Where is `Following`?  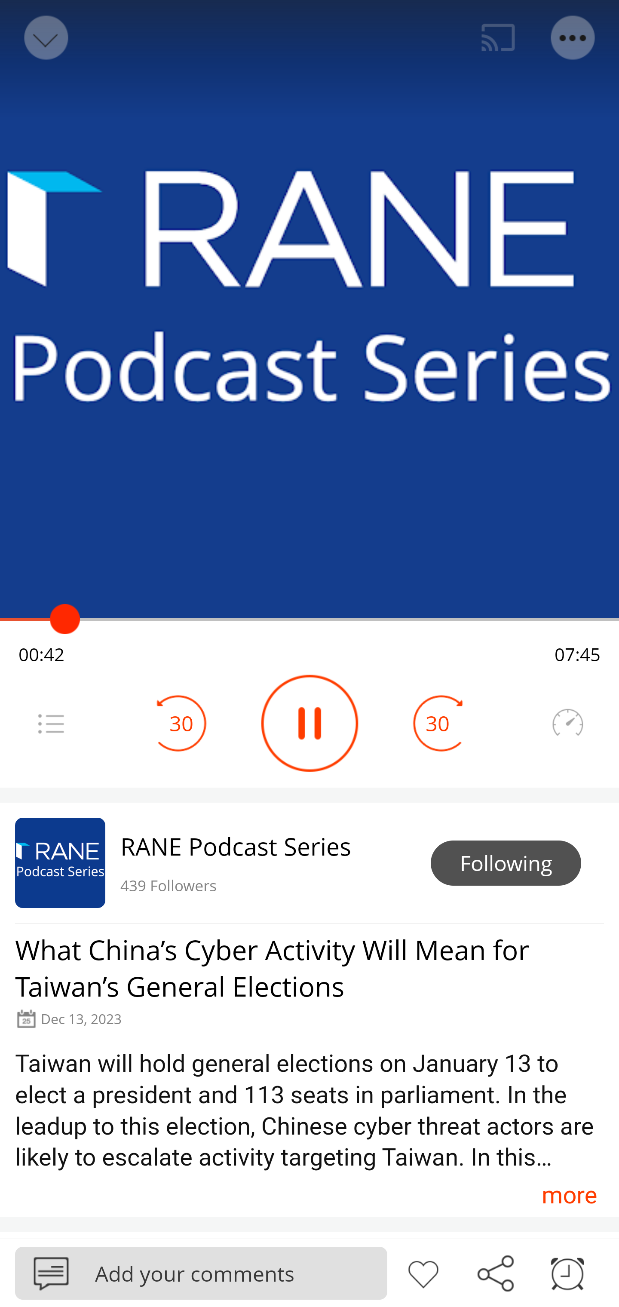
Following is located at coordinates (506, 863).